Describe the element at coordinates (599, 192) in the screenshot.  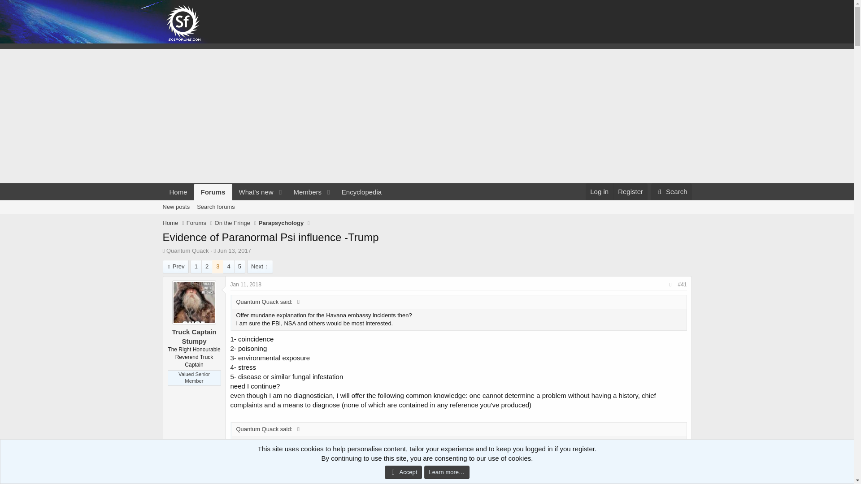
I see `Home` at that location.